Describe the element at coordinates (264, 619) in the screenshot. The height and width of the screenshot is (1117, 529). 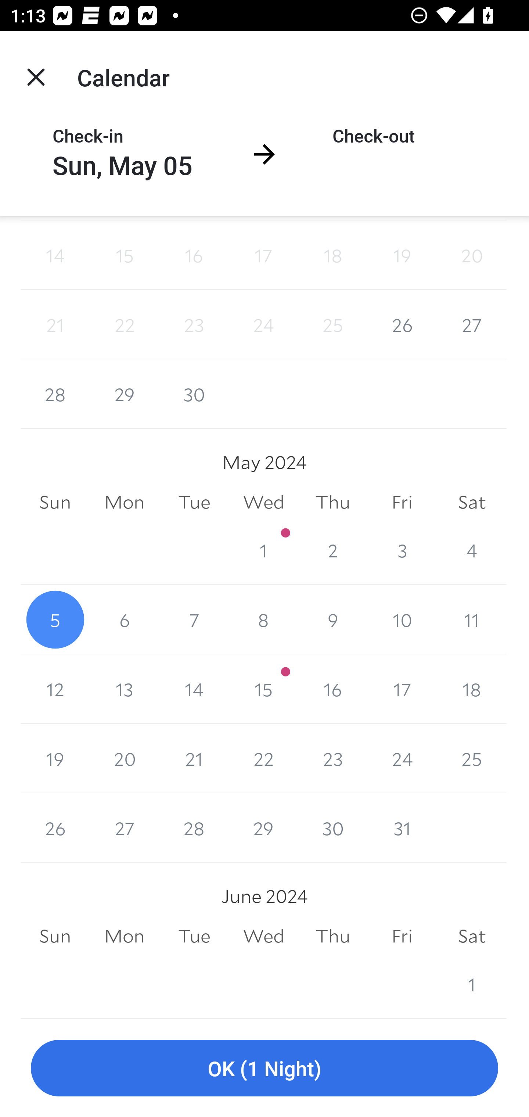
I see `8 8 May 2024` at that location.